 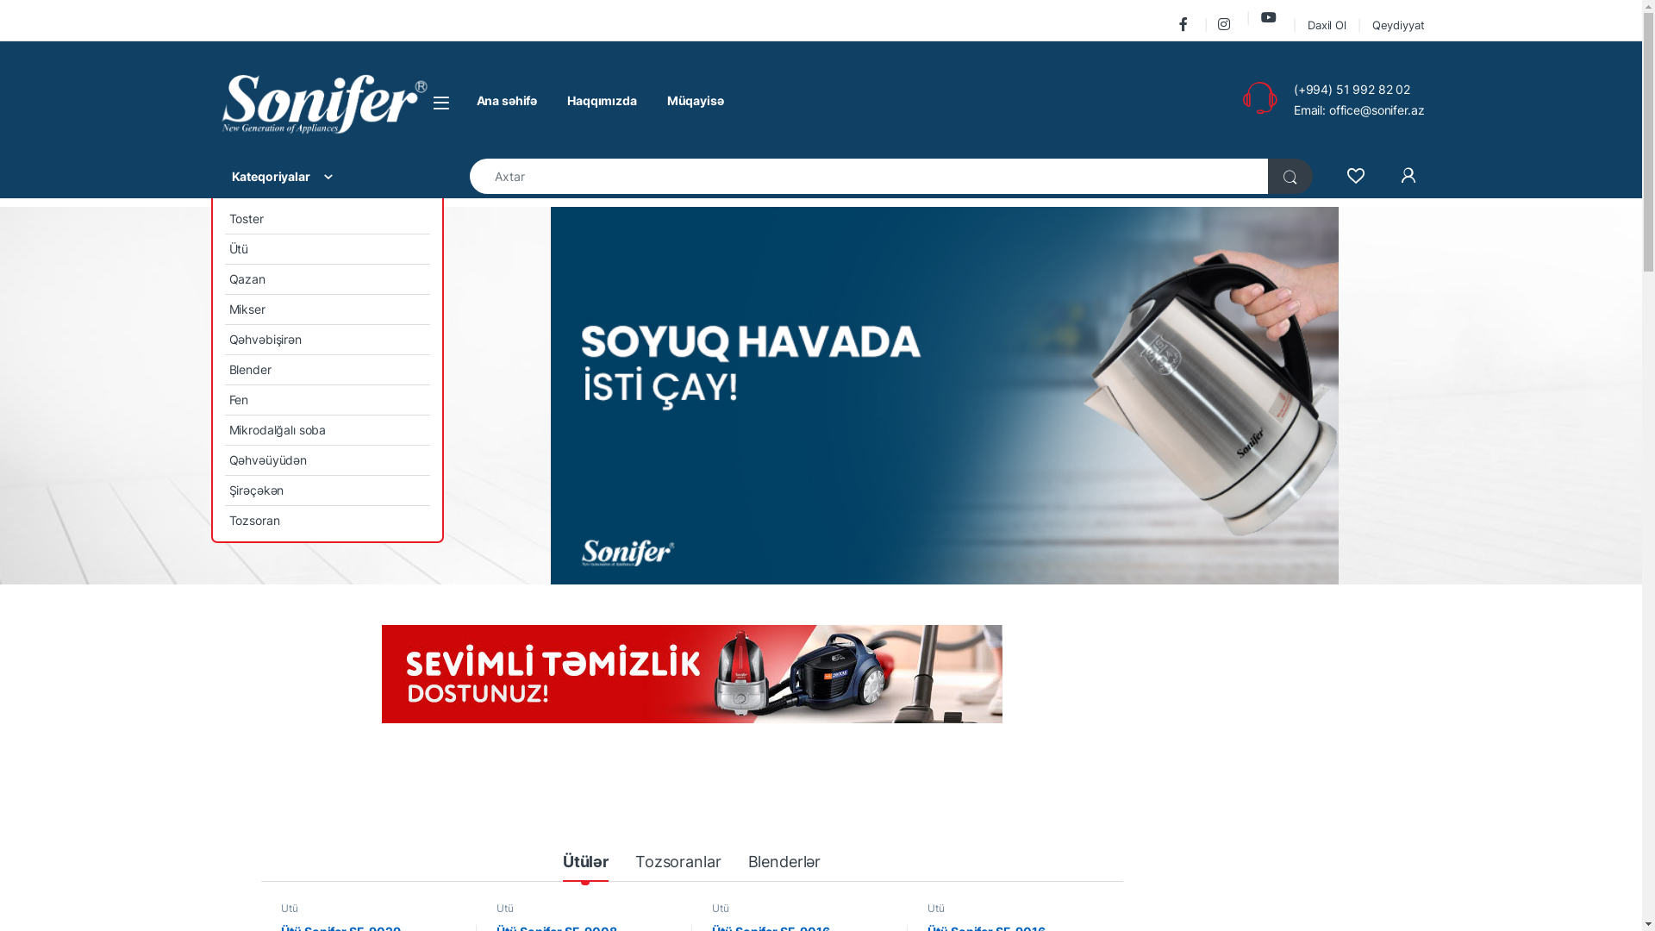 I want to click on office@sonifer.az, so click(x=1377, y=110).